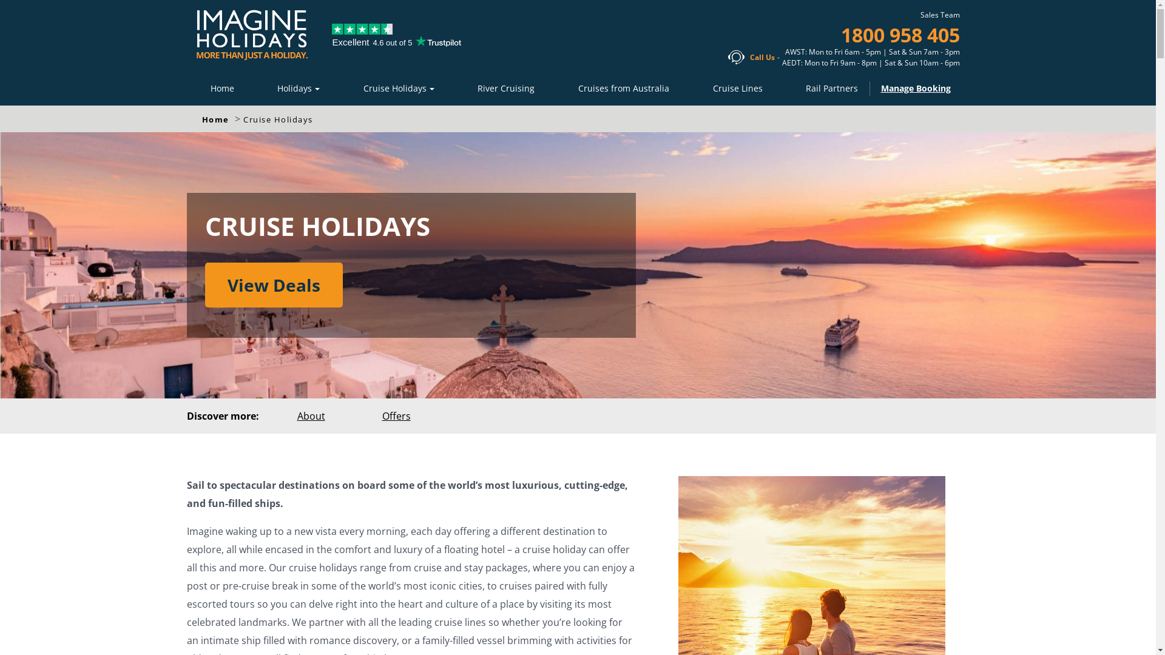  What do you see at coordinates (832, 88) in the screenshot?
I see `Rail Partners` at bounding box center [832, 88].